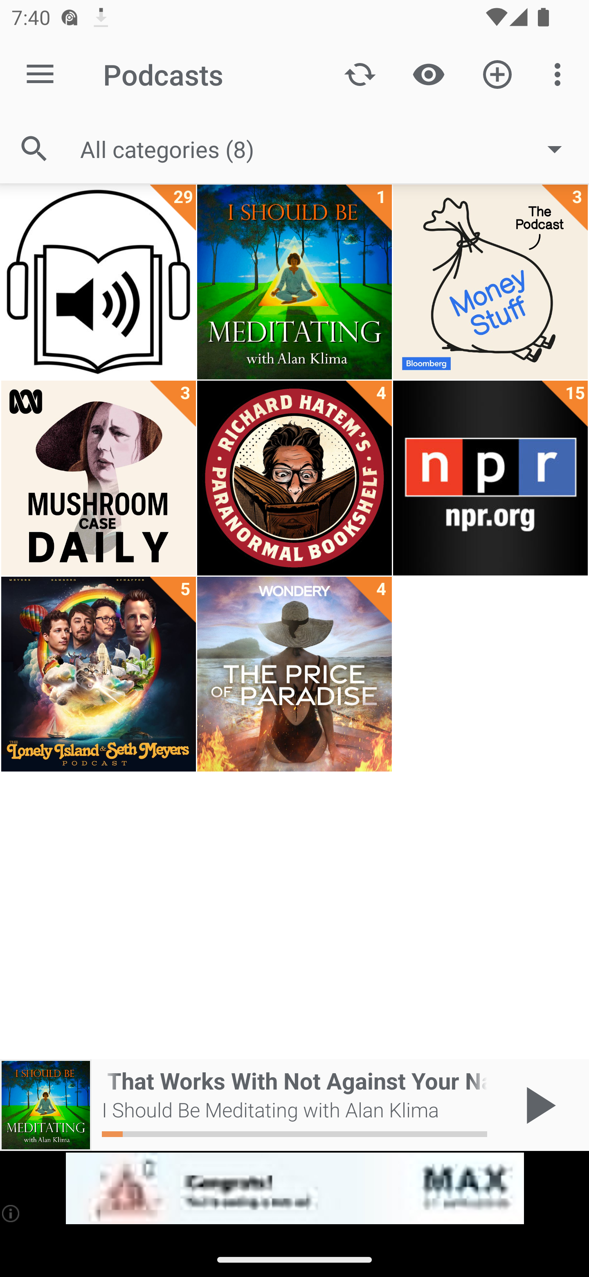 The width and height of the screenshot is (589, 1277). What do you see at coordinates (497, 74) in the screenshot?
I see `Add new Podcast` at bounding box center [497, 74].